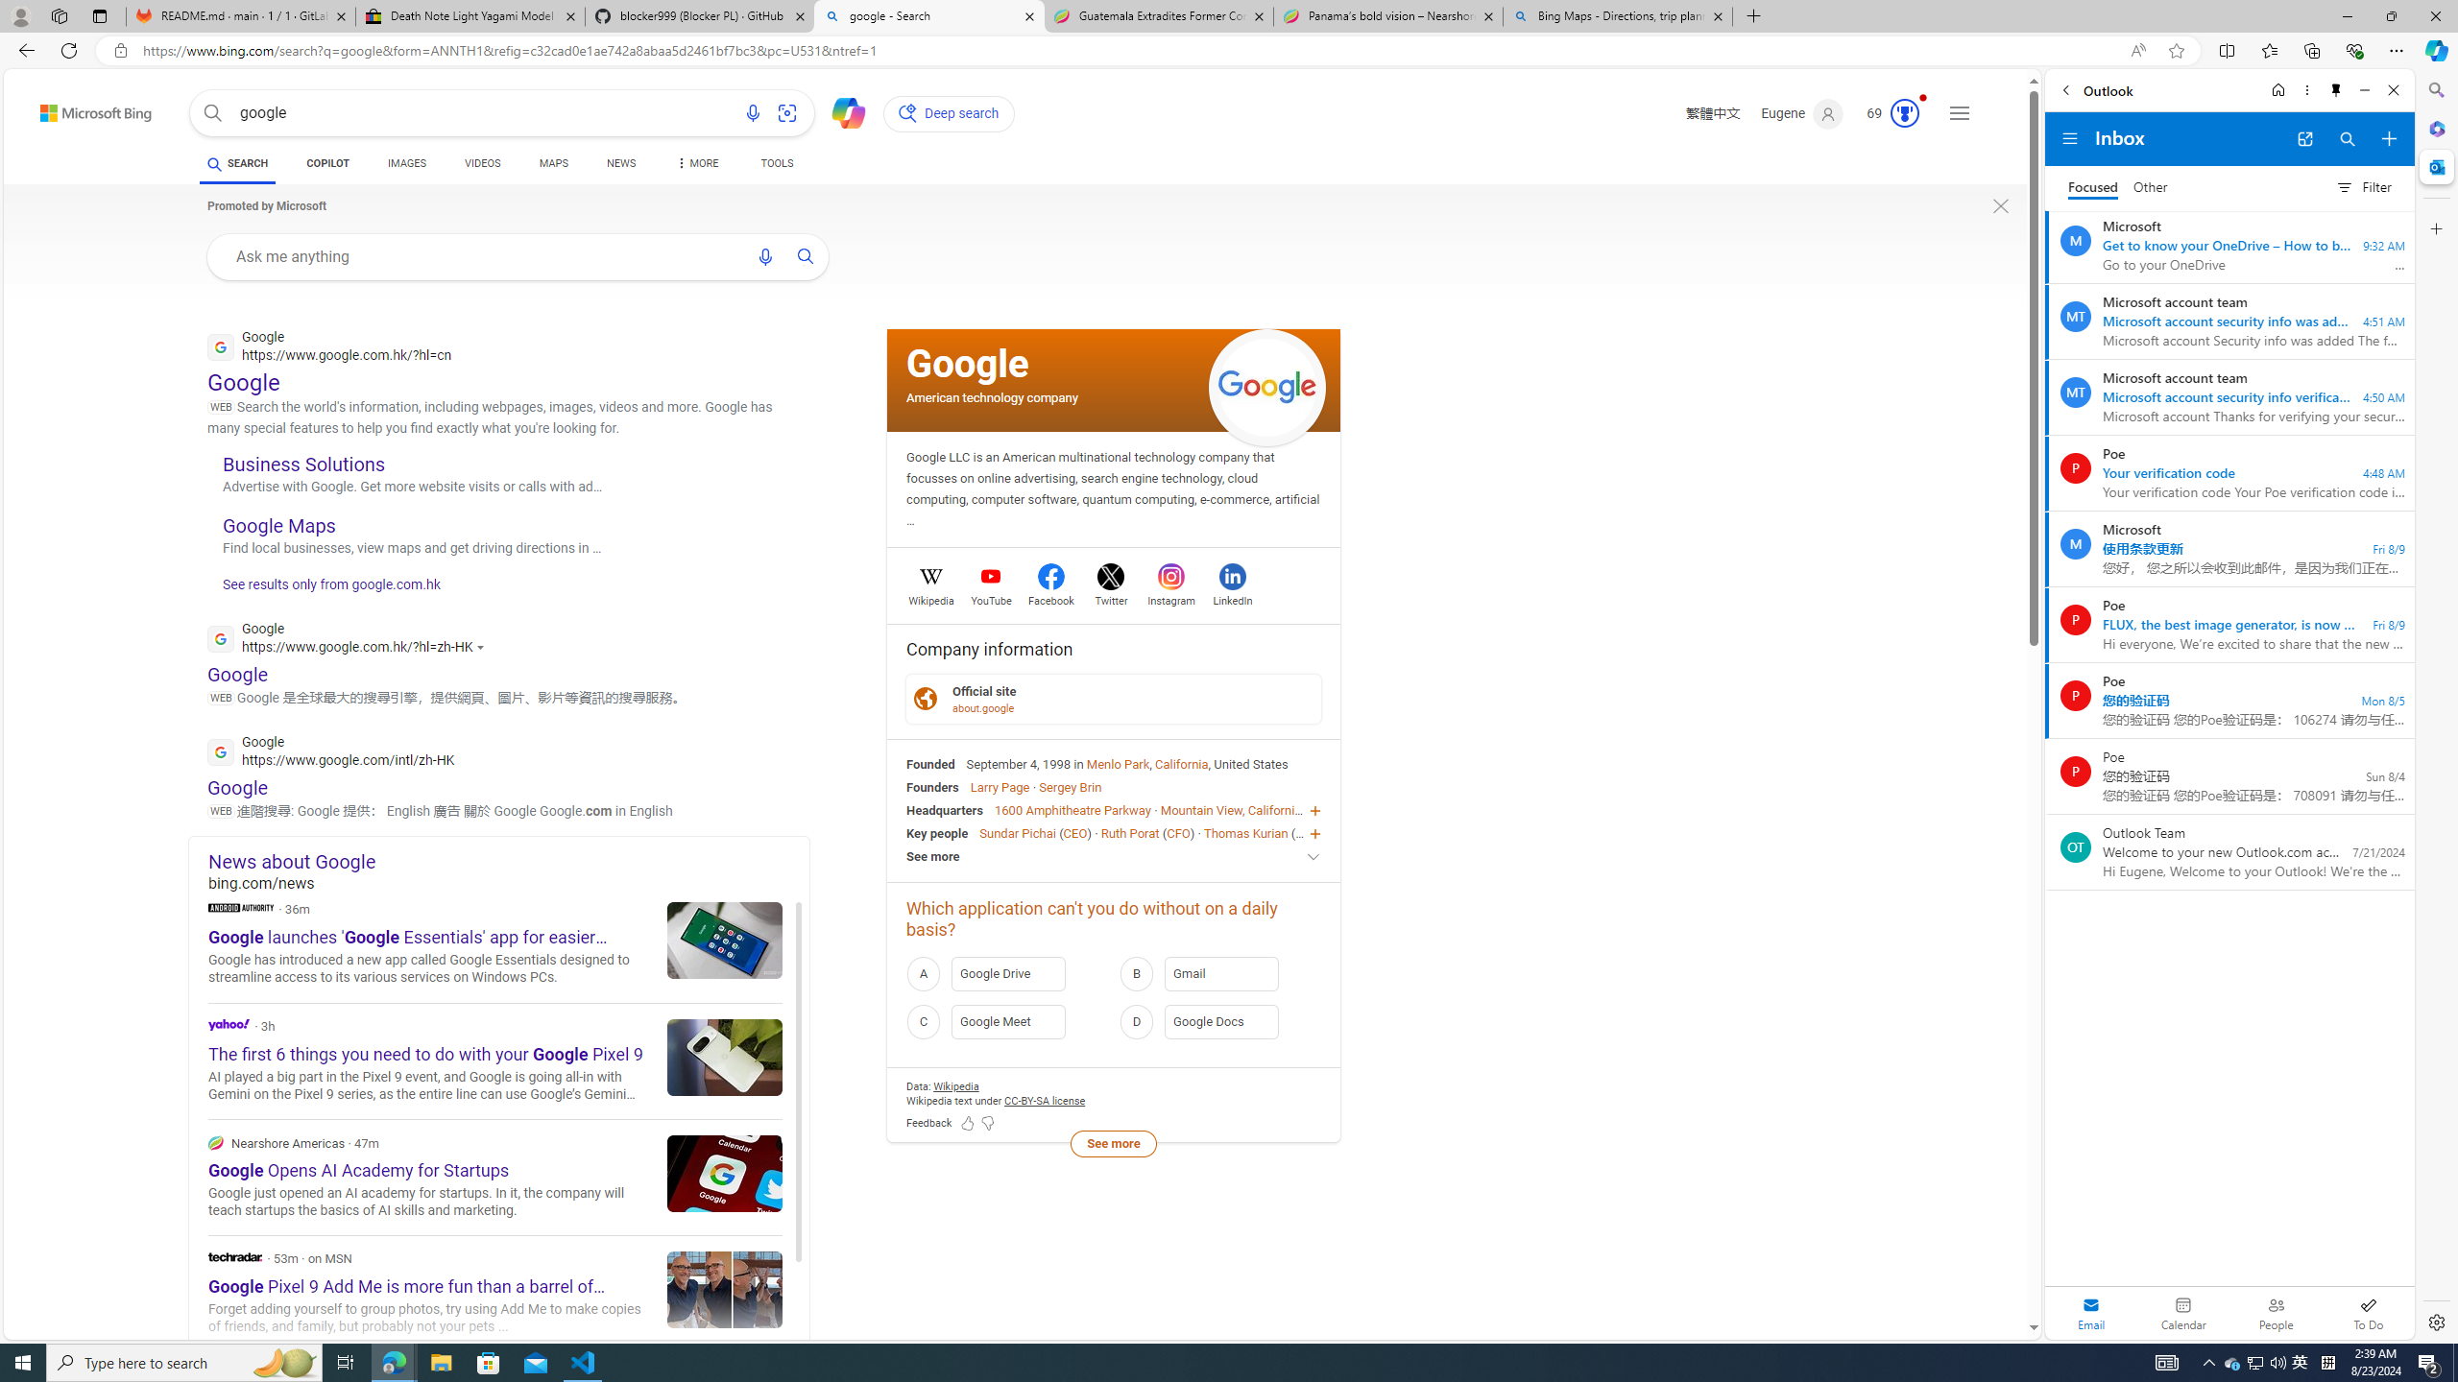  I want to click on Favorites, so click(2270, 50).